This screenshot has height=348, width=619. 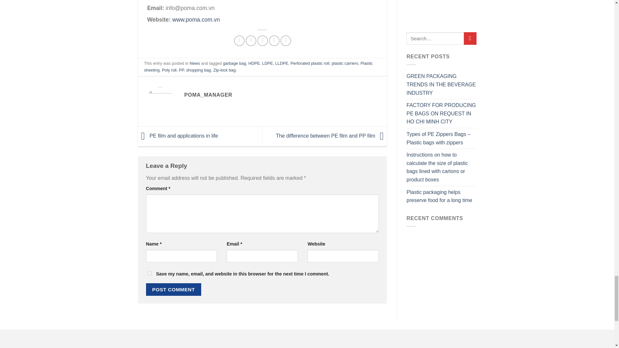 What do you see at coordinates (173, 289) in the screenshot?
I see `Post Comment` at bounding box center [173, 289].